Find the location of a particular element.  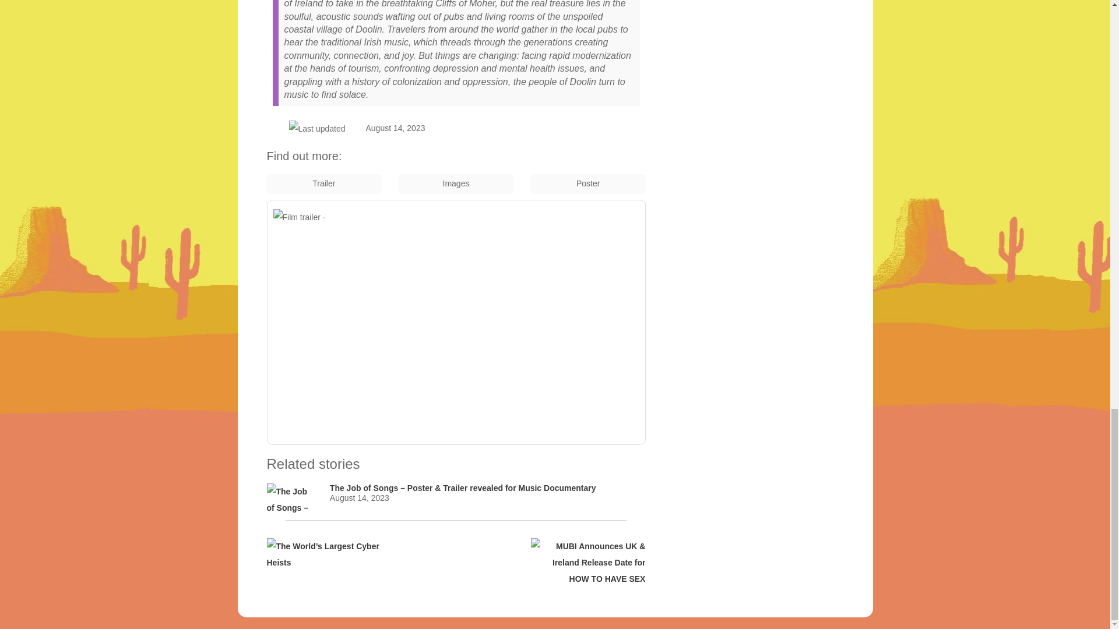

Trailer is located at coordinates (324, 184).